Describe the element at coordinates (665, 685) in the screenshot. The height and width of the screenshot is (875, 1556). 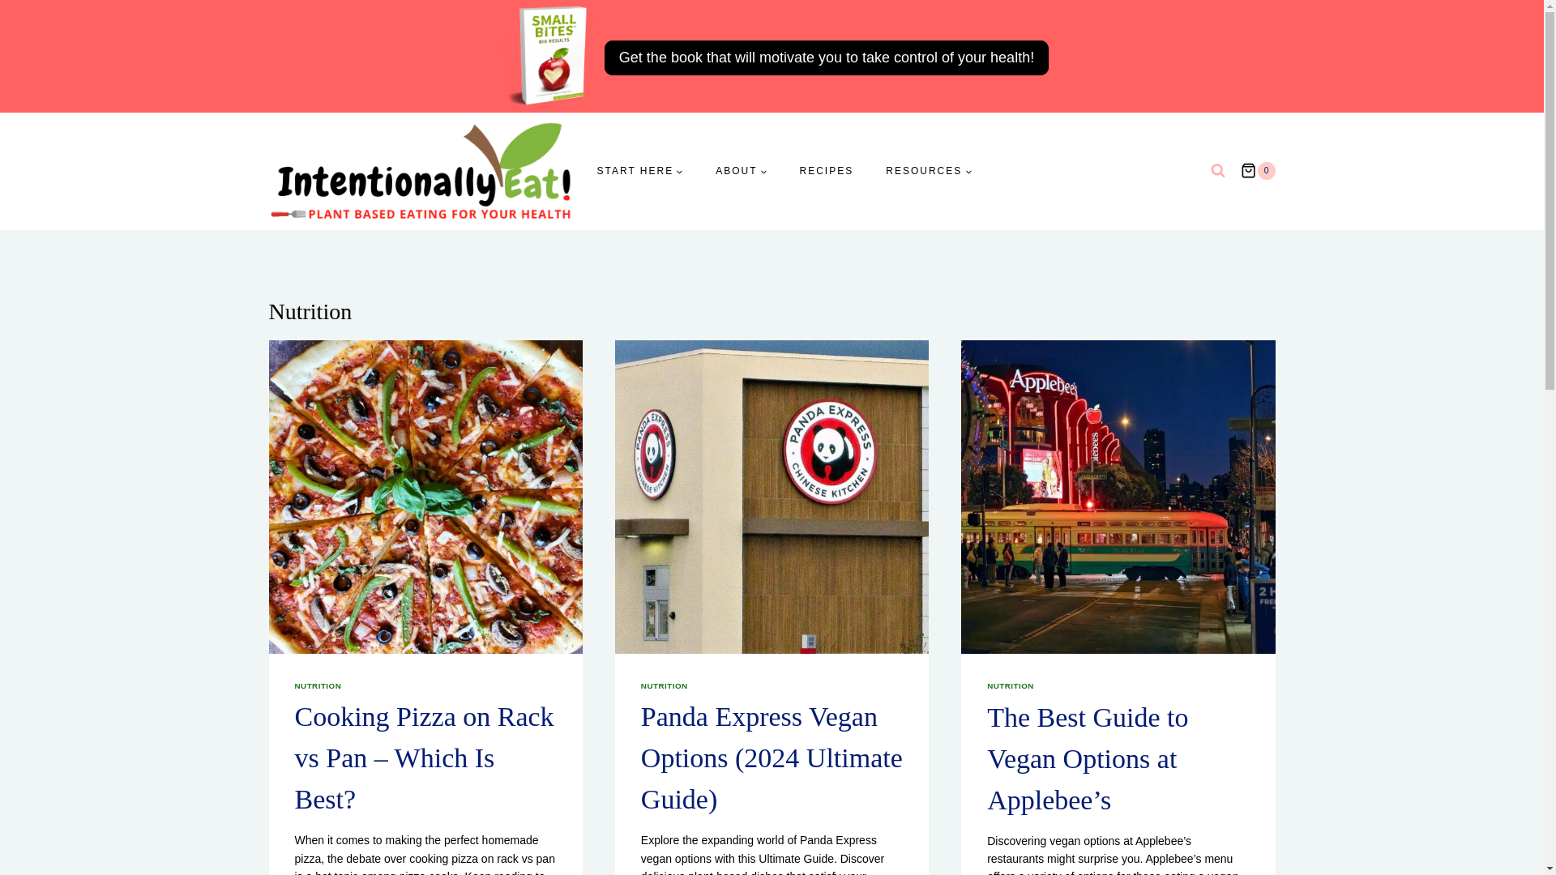
I see `NUTRITION` at that location.